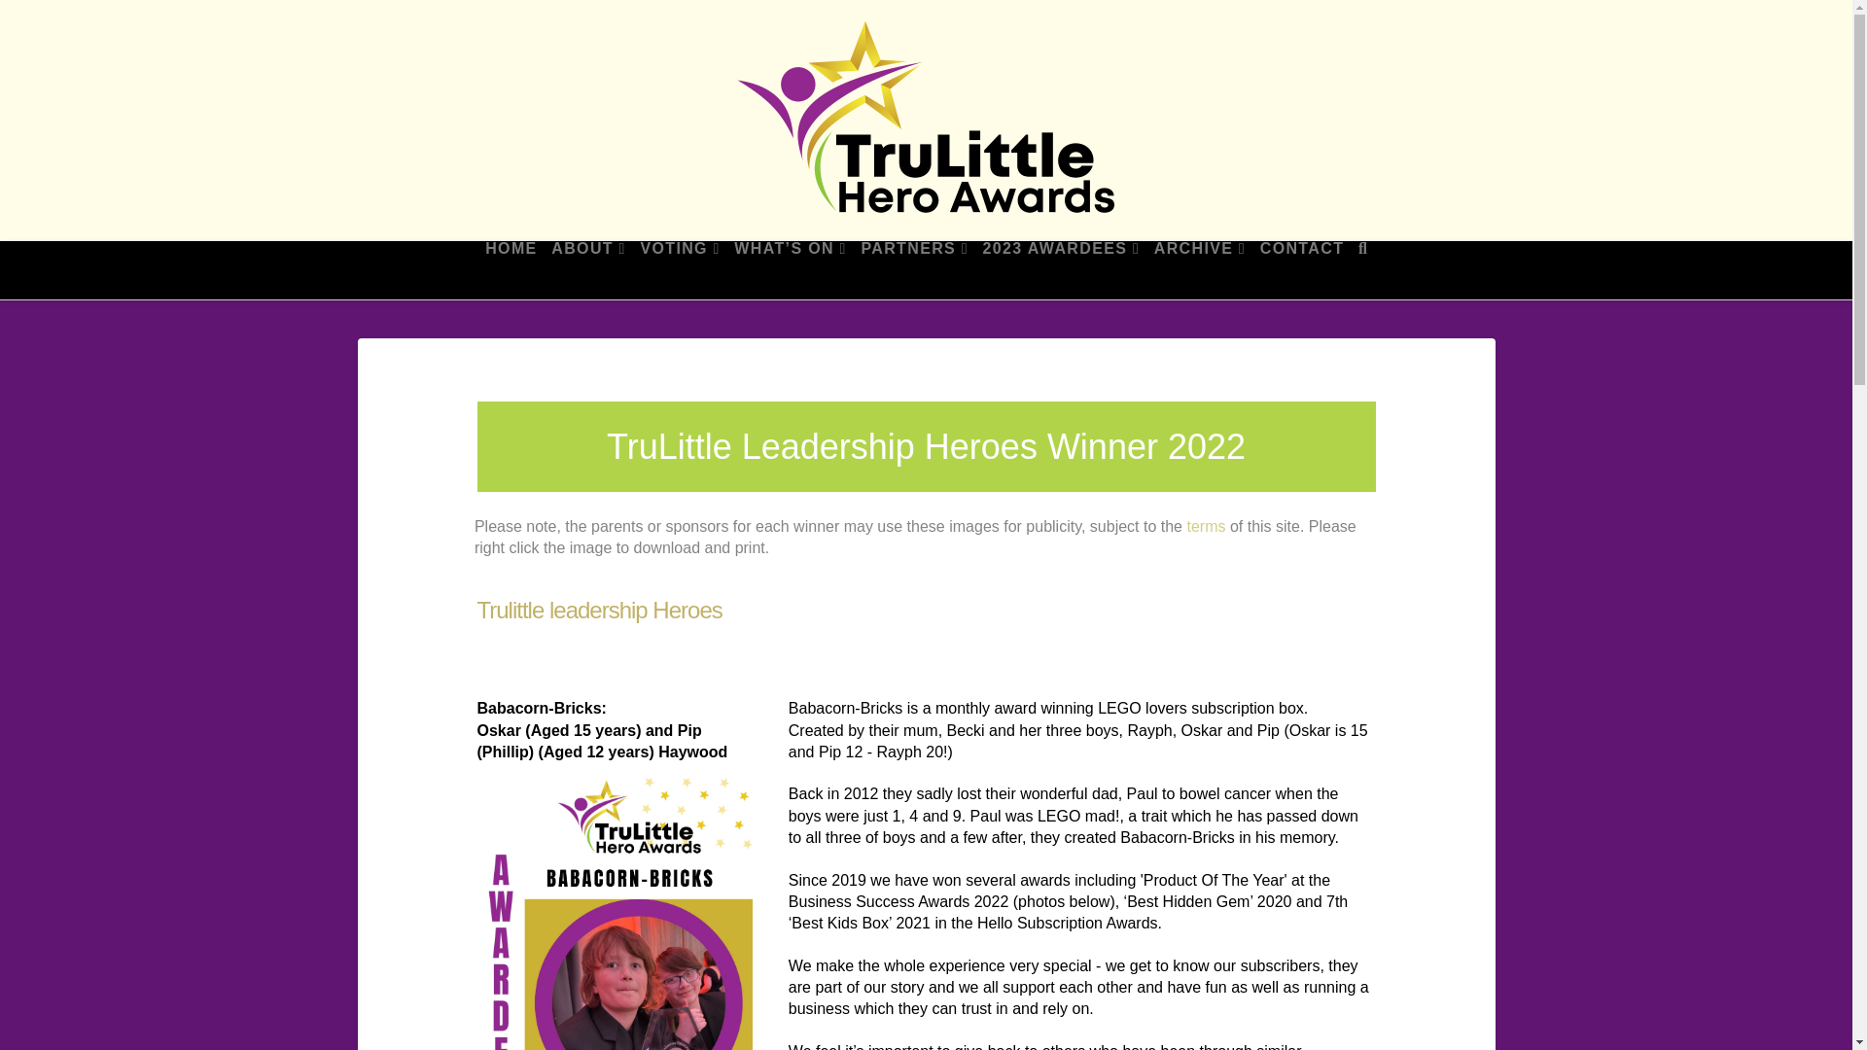 Image resolution: width=1867 pixels, height=1050 pixels. Describe the element at coordinates (510, 270) in the screenshot. I see `HOME` at that location.